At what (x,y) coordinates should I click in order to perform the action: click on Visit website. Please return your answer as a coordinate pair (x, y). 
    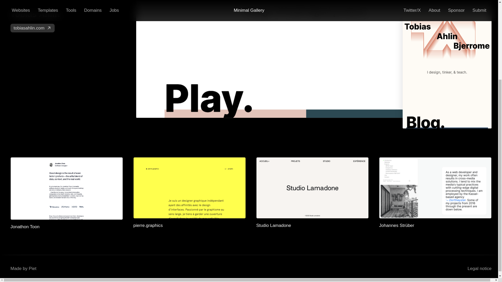
    Looking at the image, I should click on (68, 20).